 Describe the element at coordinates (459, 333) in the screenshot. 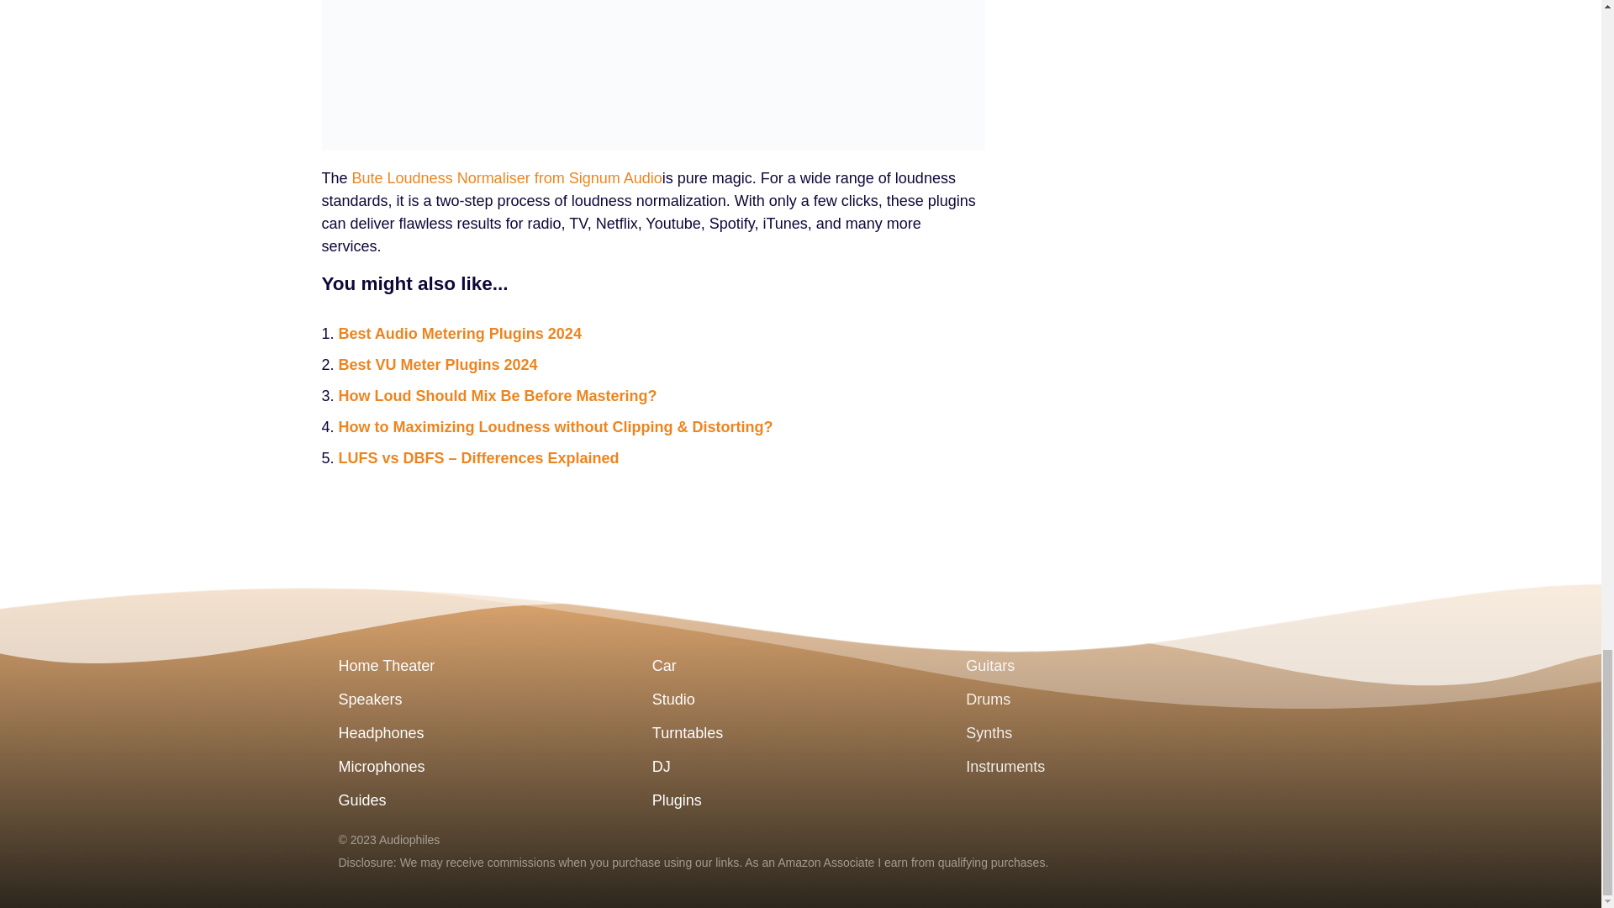

I see `Best Audio Metering Plugins 2024` at that location.